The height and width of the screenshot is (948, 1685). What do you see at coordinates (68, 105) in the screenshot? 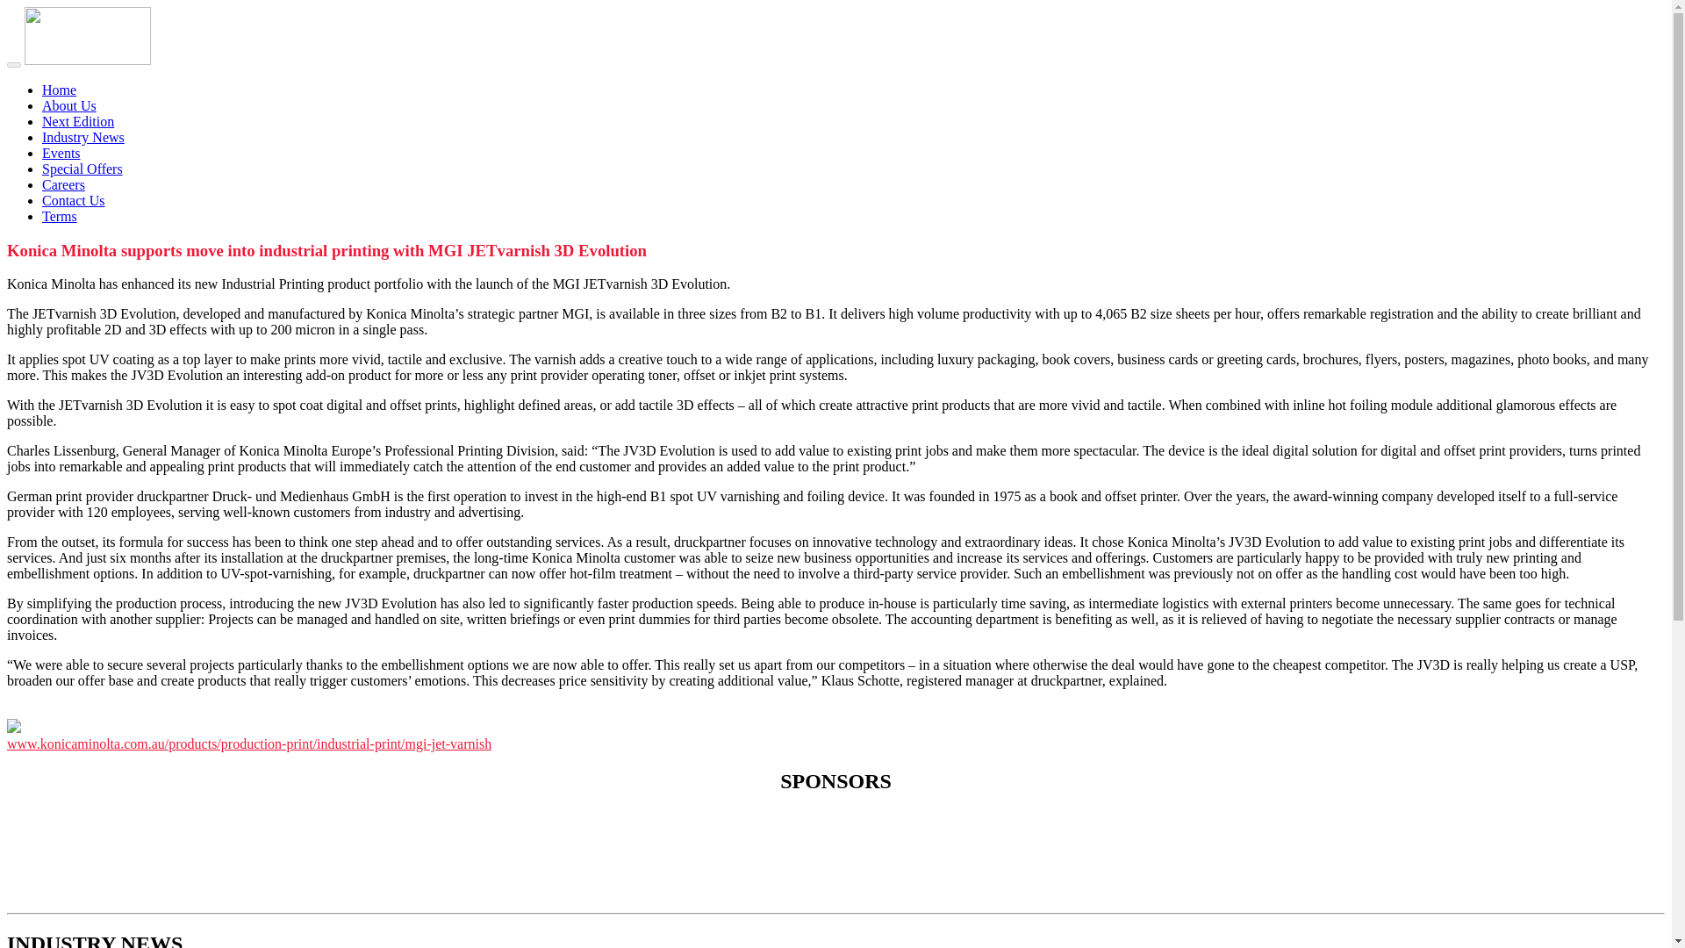
I see `About Us` at bounding box center [68, 105].